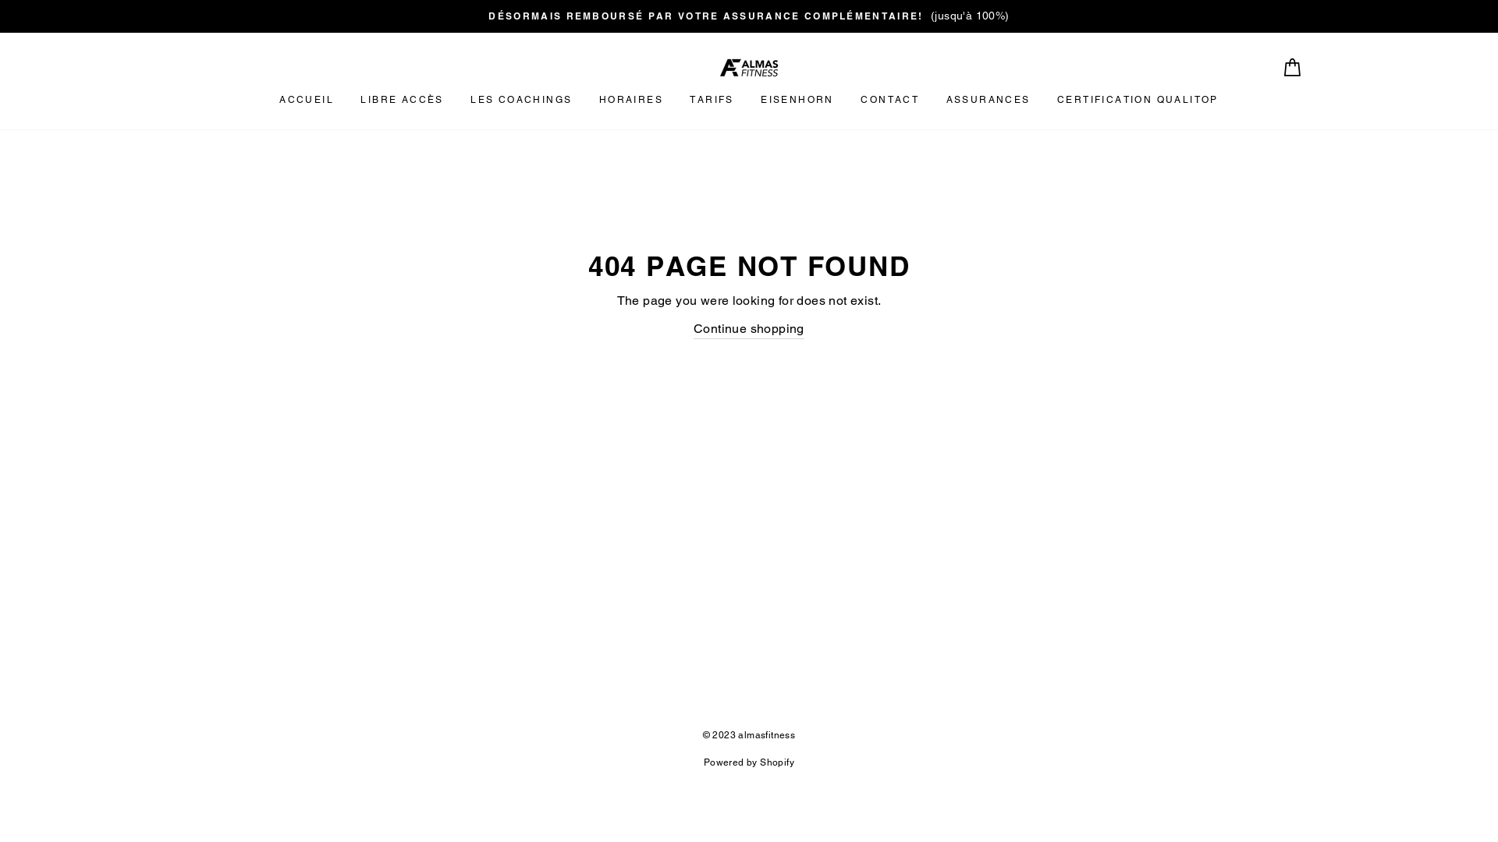  Describe the element at coordinates (307, 101) in the screenshot. I see `ACCUEIL` at that location.